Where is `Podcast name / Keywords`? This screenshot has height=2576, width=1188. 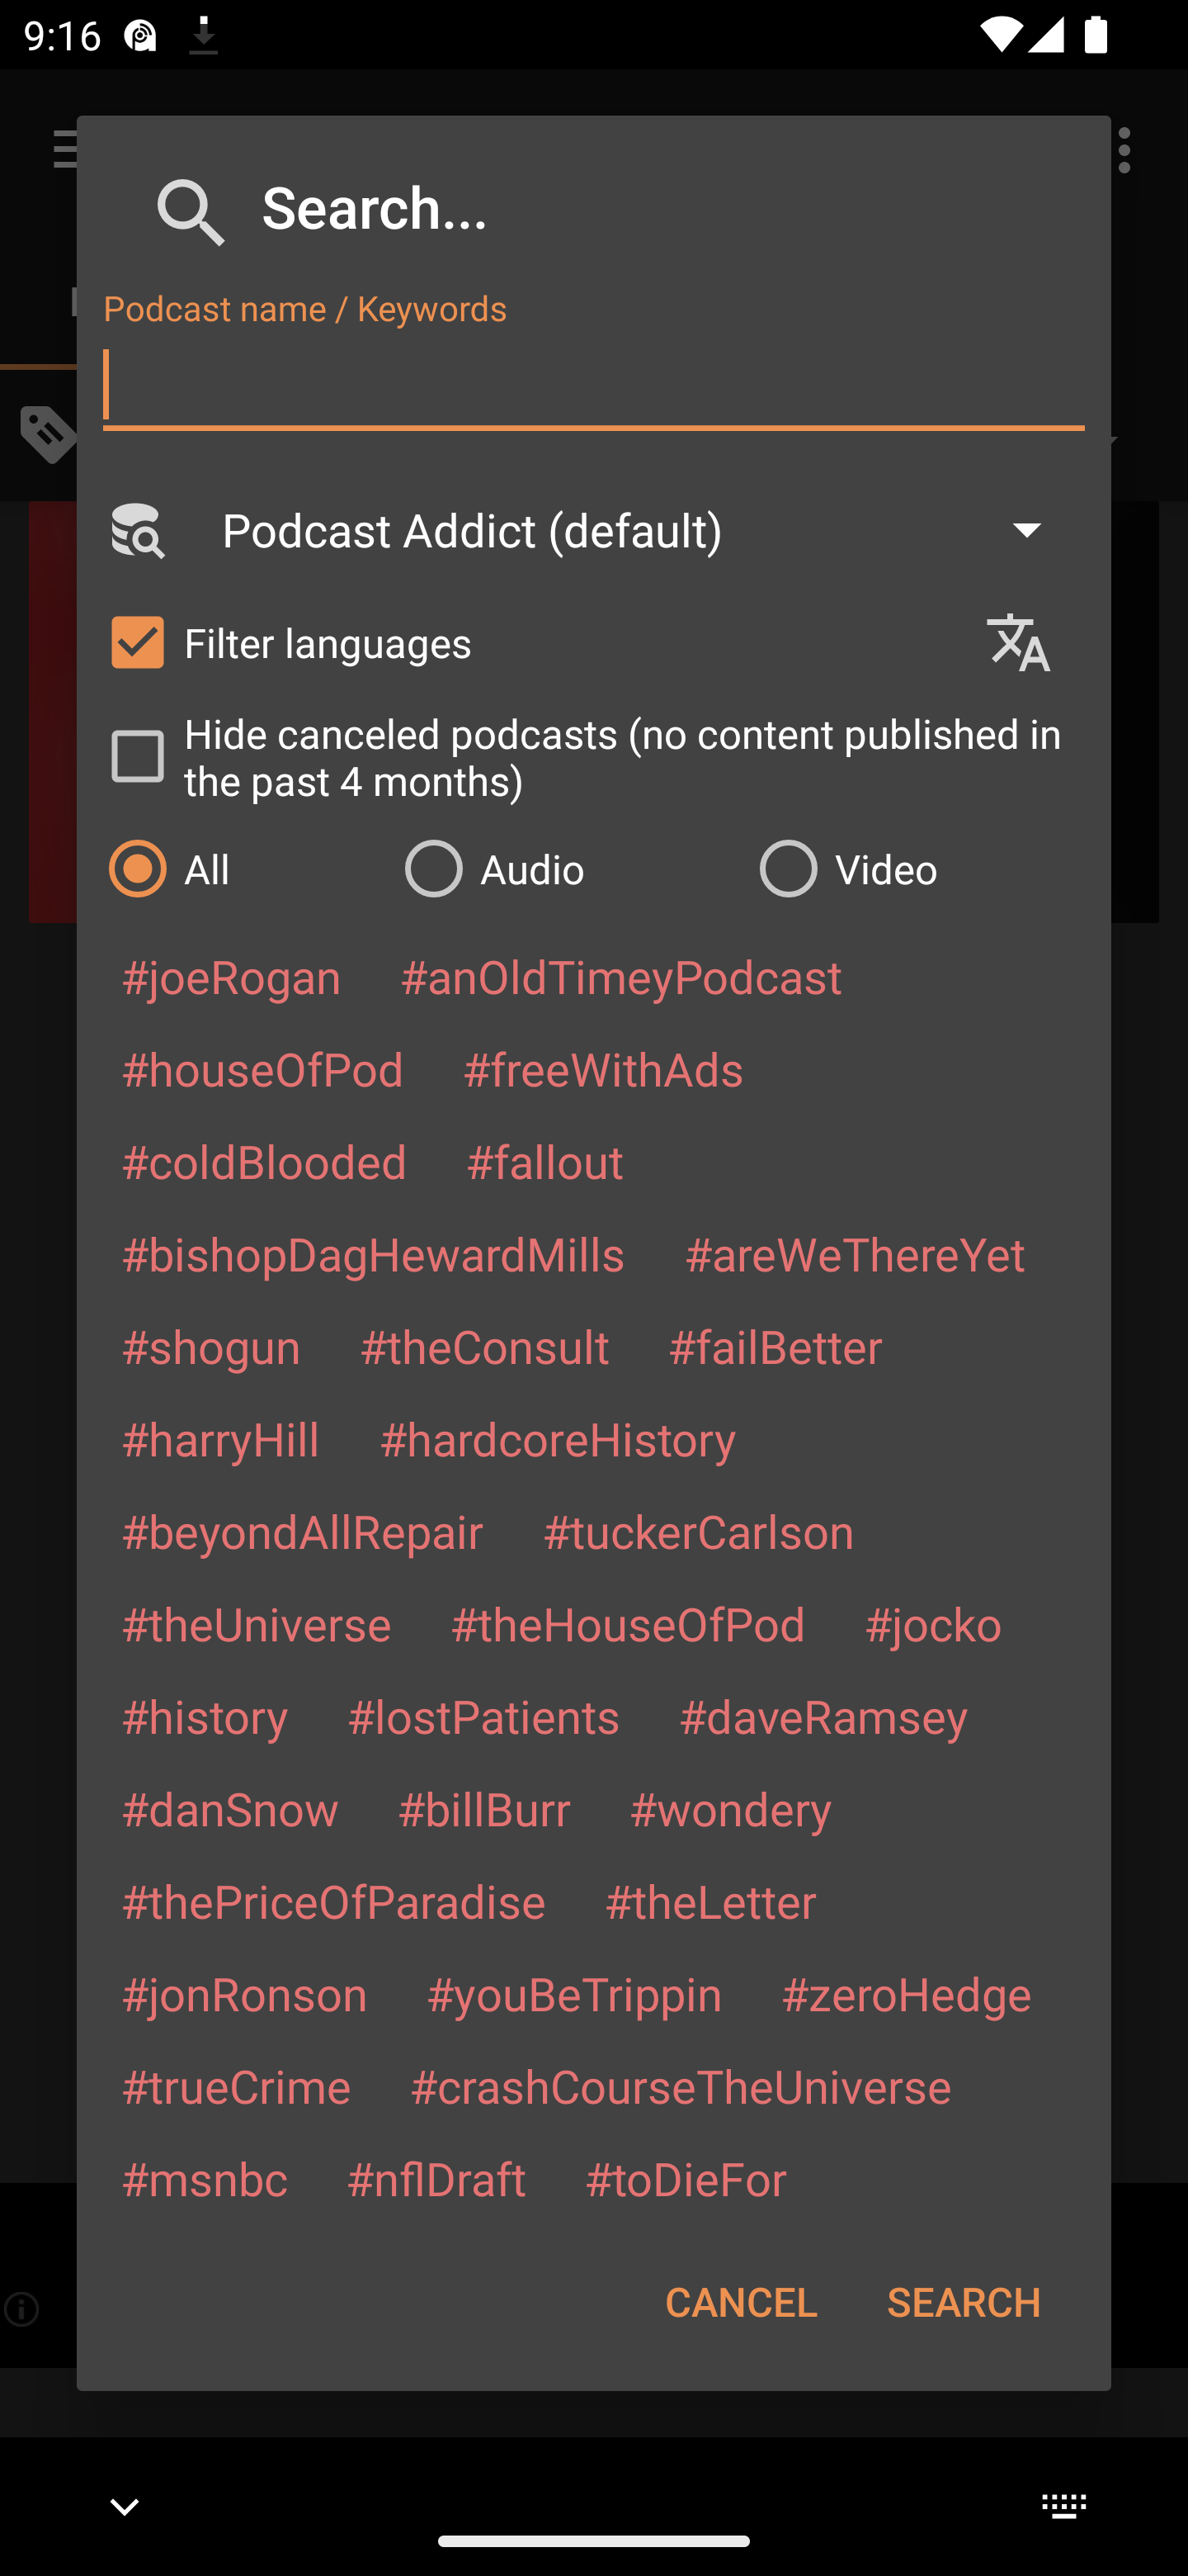
Podcast name / Keywords is located at coordinates (594, 385).